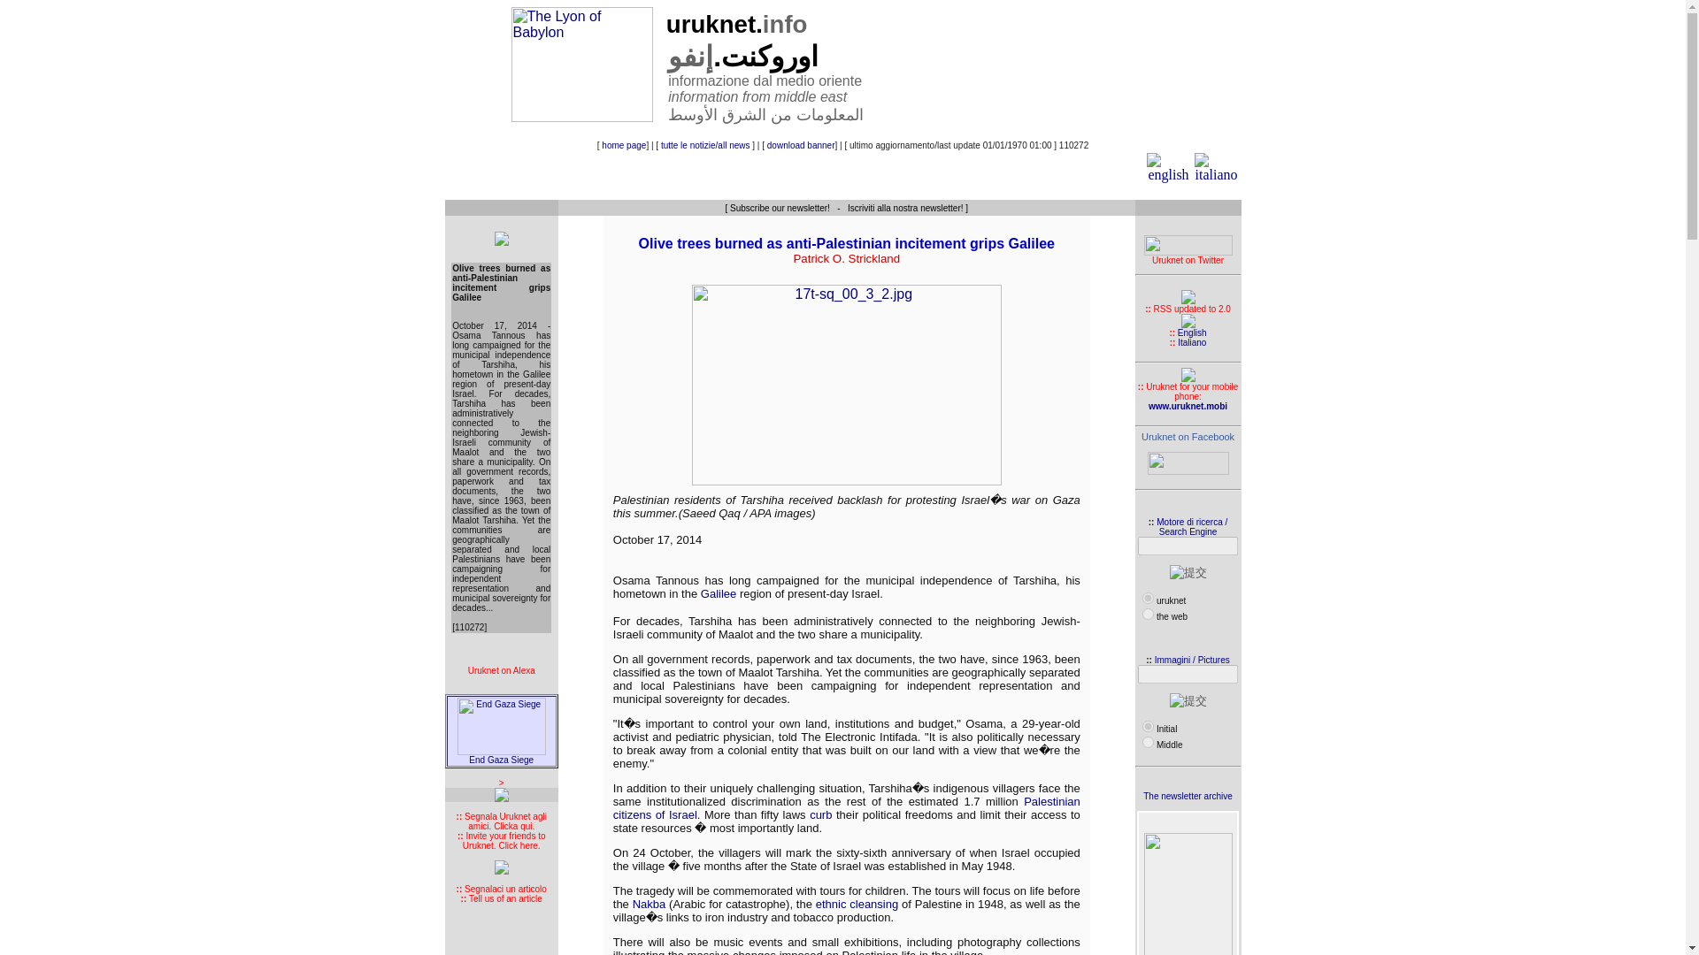  Describe the element at coordinates (1147, 727) in the screenshot. I see `I` at that location.